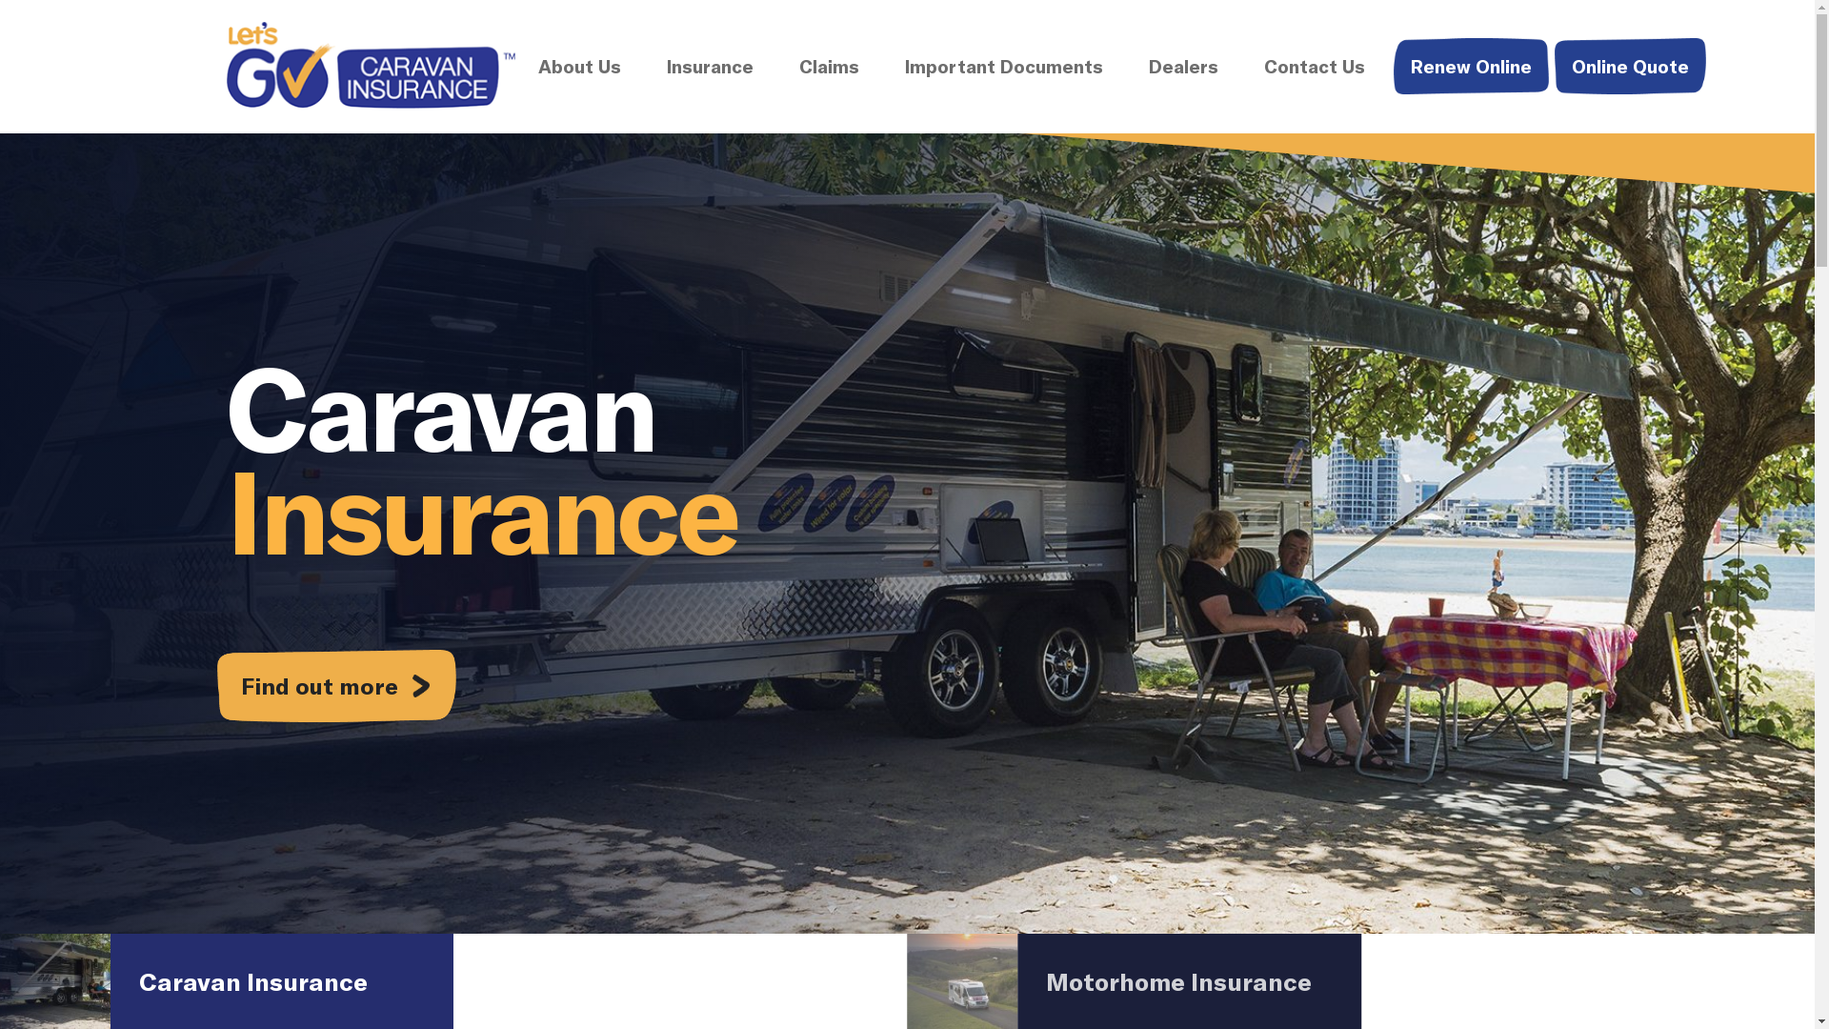 The image size is (1829, 1029). I want to click on Claims, so click(829, 67).